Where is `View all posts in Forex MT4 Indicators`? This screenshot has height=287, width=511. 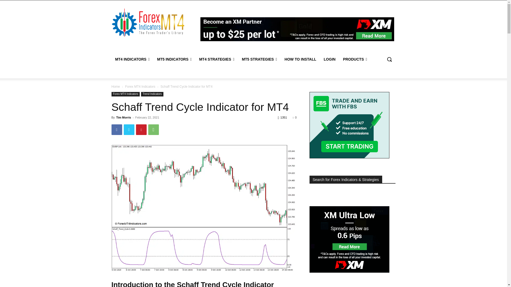 View all posts in Forex MT4 Indicators is located at coordinates (140, 86).